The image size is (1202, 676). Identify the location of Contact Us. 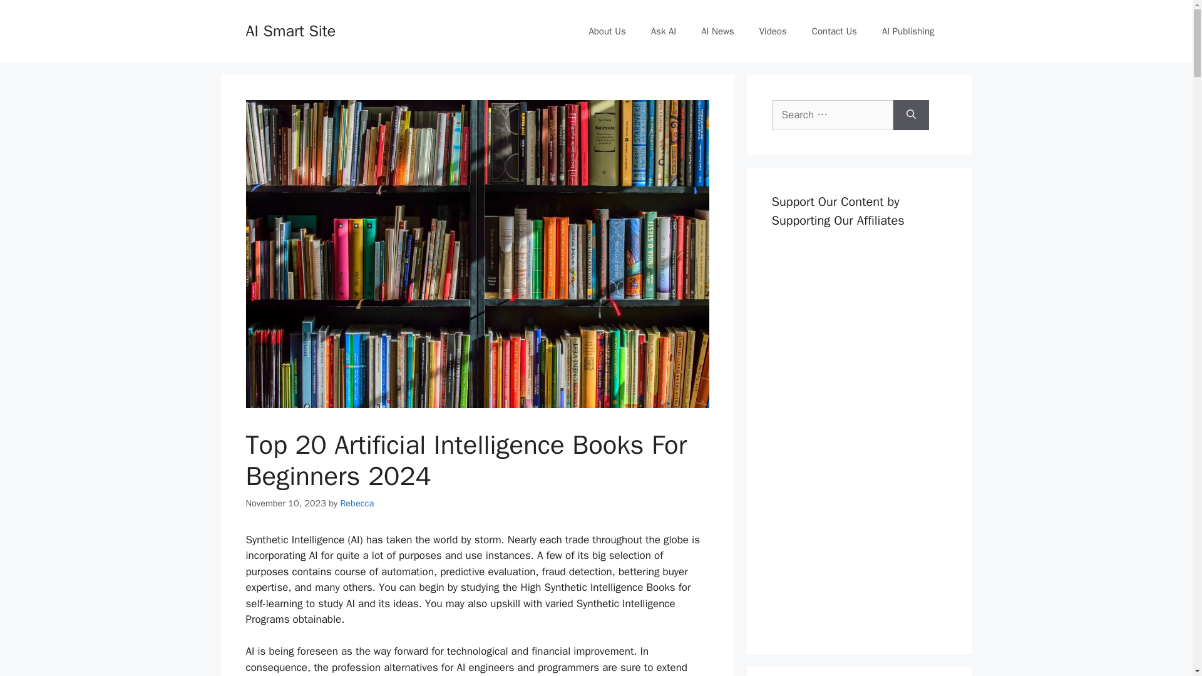
(834, 31).